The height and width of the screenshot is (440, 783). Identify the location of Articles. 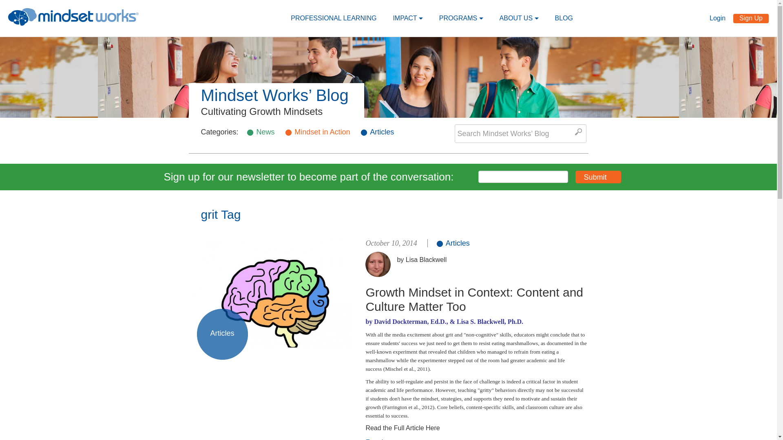
(598, 177).